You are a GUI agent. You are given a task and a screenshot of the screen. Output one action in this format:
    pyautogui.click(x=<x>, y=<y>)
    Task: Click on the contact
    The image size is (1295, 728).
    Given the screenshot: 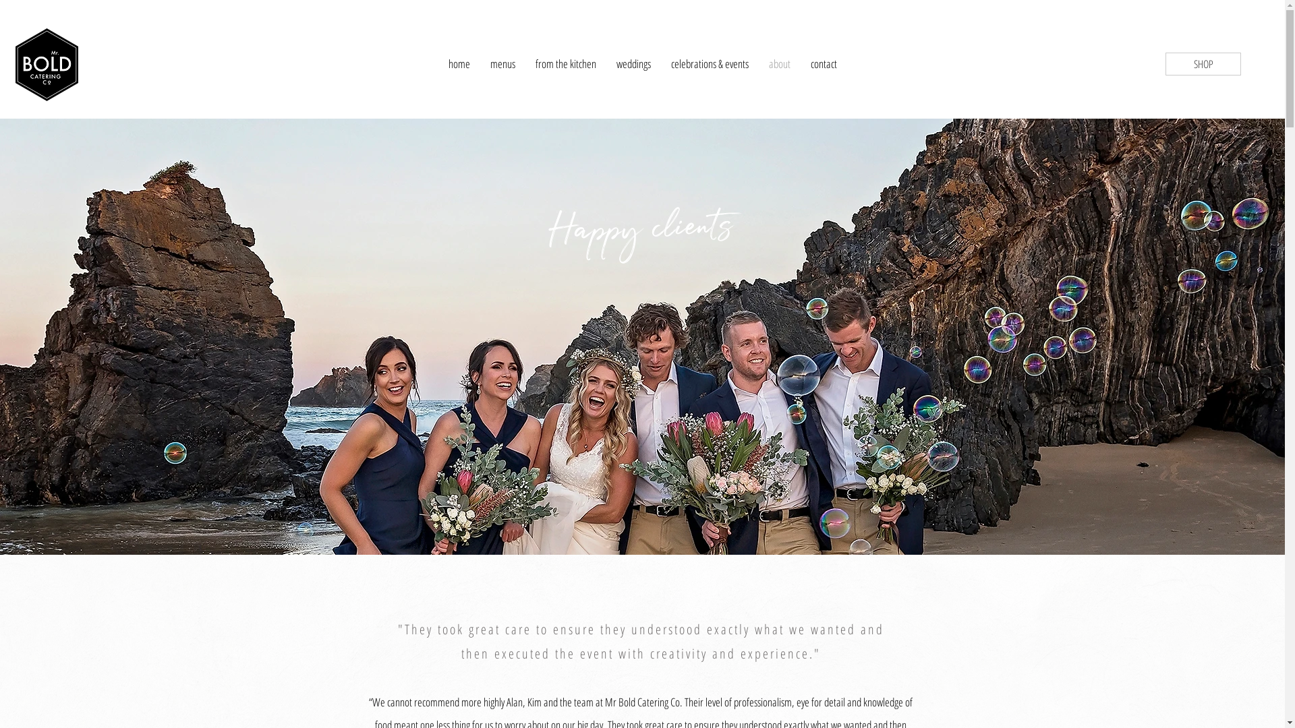 What is the action you would take?
    pyautogui.click(x=823, y=63)
    